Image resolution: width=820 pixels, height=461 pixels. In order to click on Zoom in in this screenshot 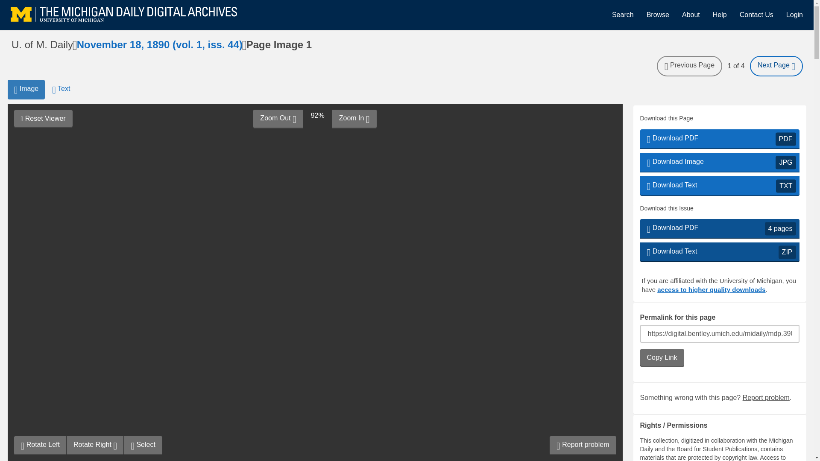, I will do `click(354, 119)`.